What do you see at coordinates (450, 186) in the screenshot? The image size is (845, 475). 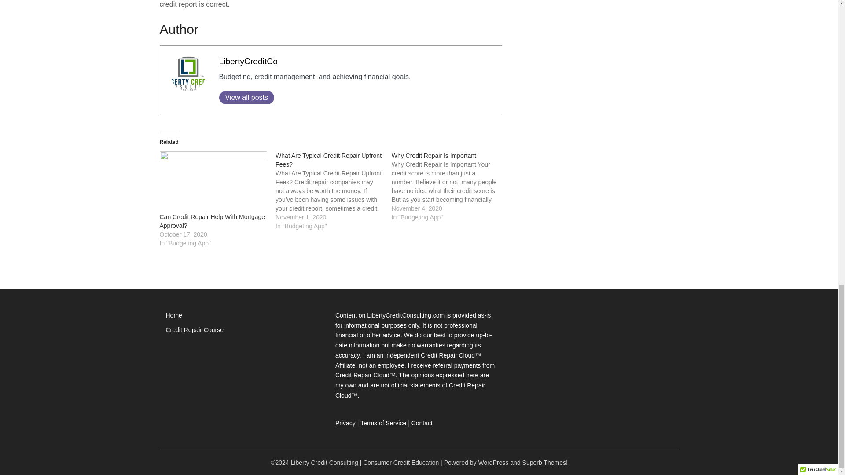 I see `Why Credit Repair Is Important` at bounding box center [450, 186].